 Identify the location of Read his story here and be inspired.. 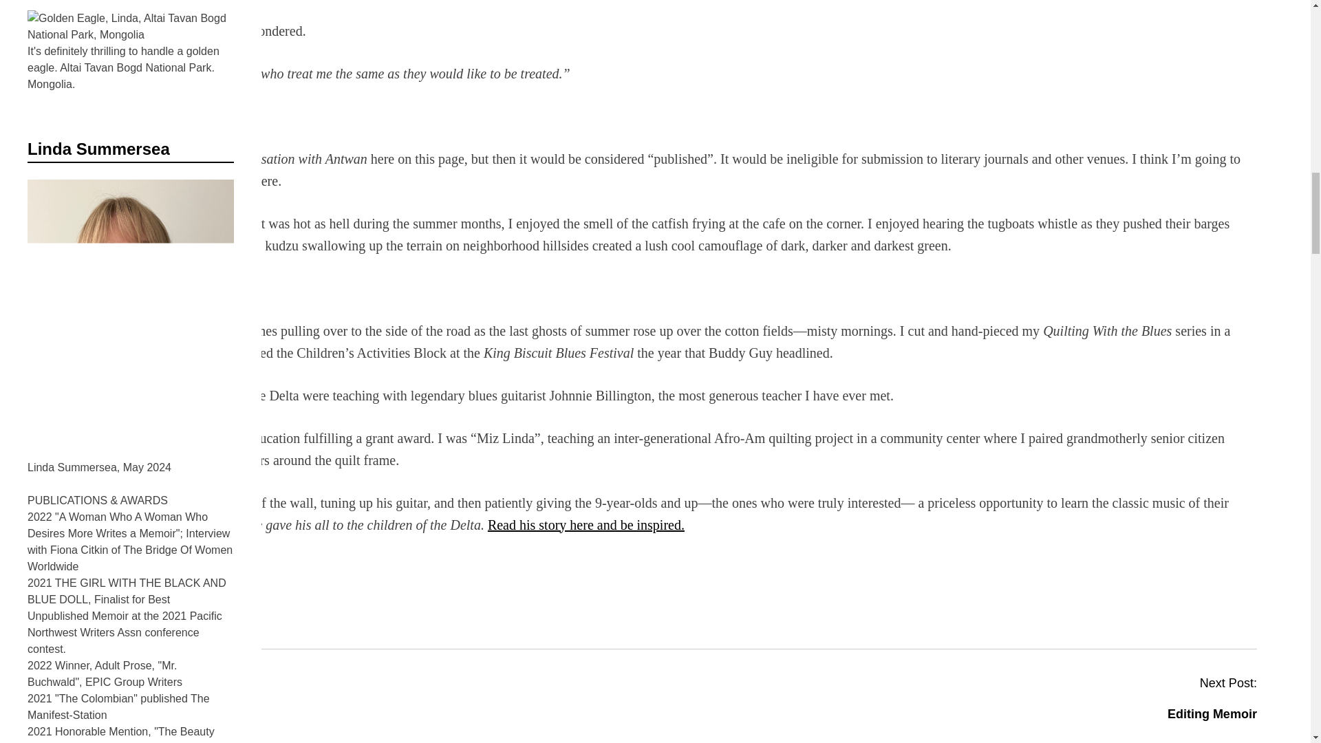
(586, 524).